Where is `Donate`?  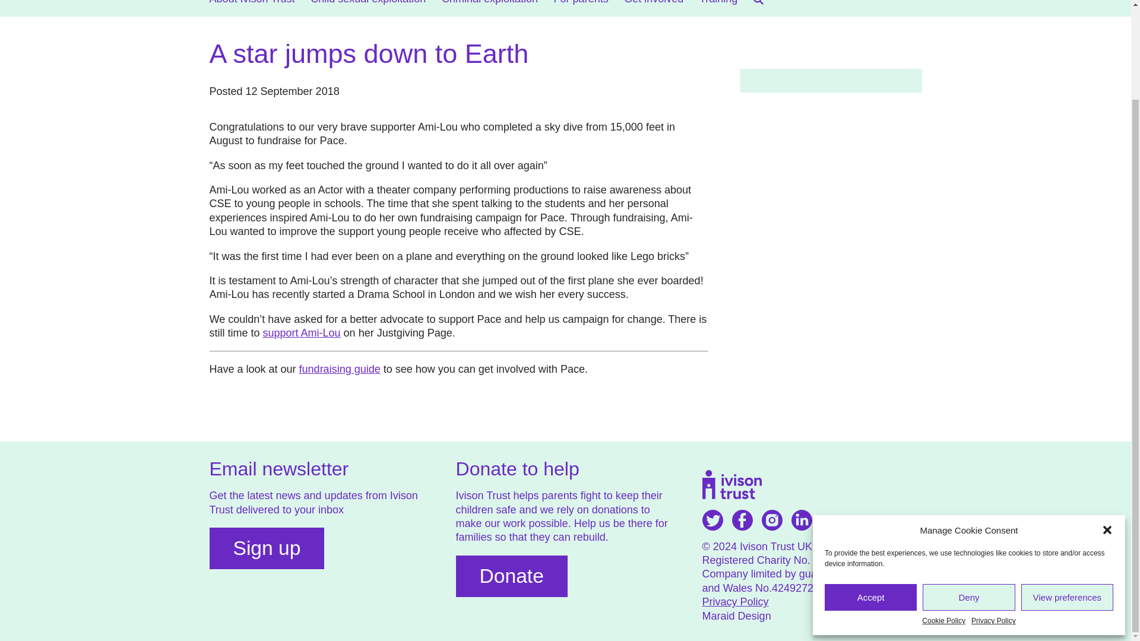
Donate is located at coordinates (512, 576).